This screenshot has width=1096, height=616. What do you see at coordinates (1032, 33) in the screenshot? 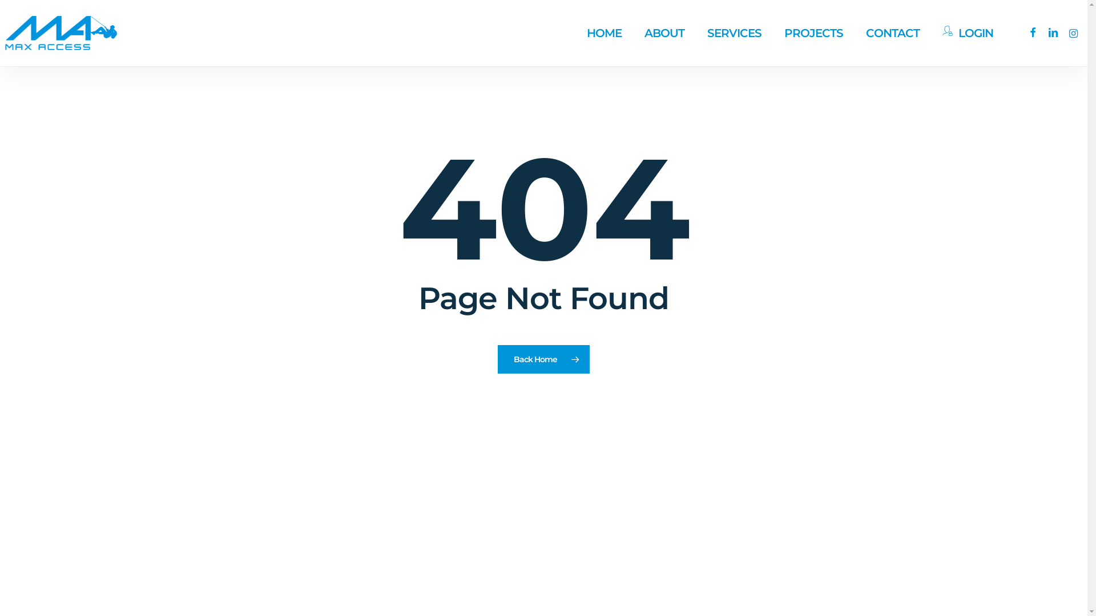
I see `facebook` at bounding box center [1032, 33].